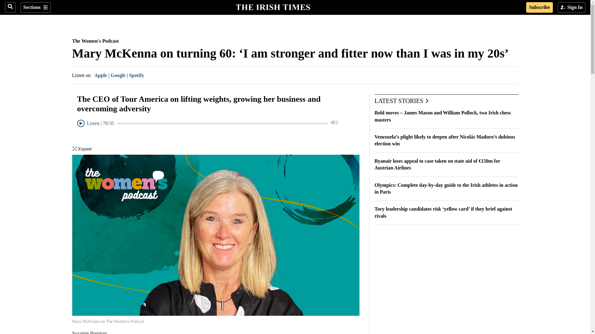 The height and width of the screenshot is (334, 595). What do you see at coordinates (571, 7) in the screenshot?
I see `Sign In` at bounding box center [571, 7].